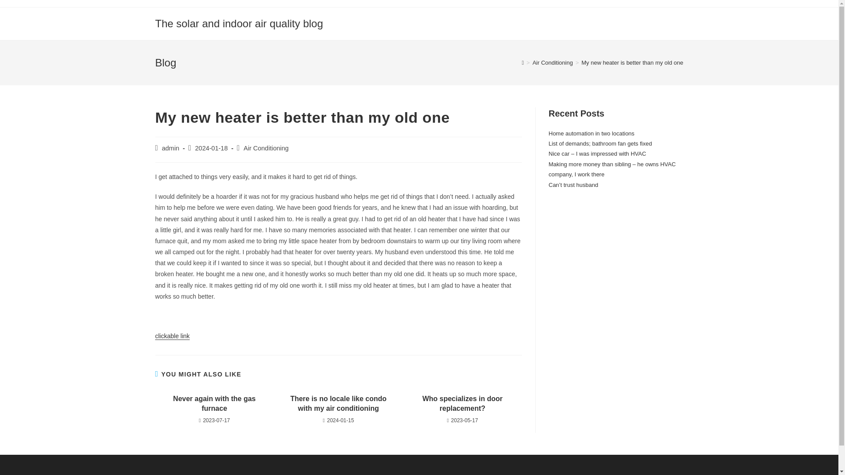 This screenshot has width=845, height=475. What do you see at coordinates (239, 23) in the screenshot?
I see `The solar and indoor air quality blog` at bounding box center [239, 23].